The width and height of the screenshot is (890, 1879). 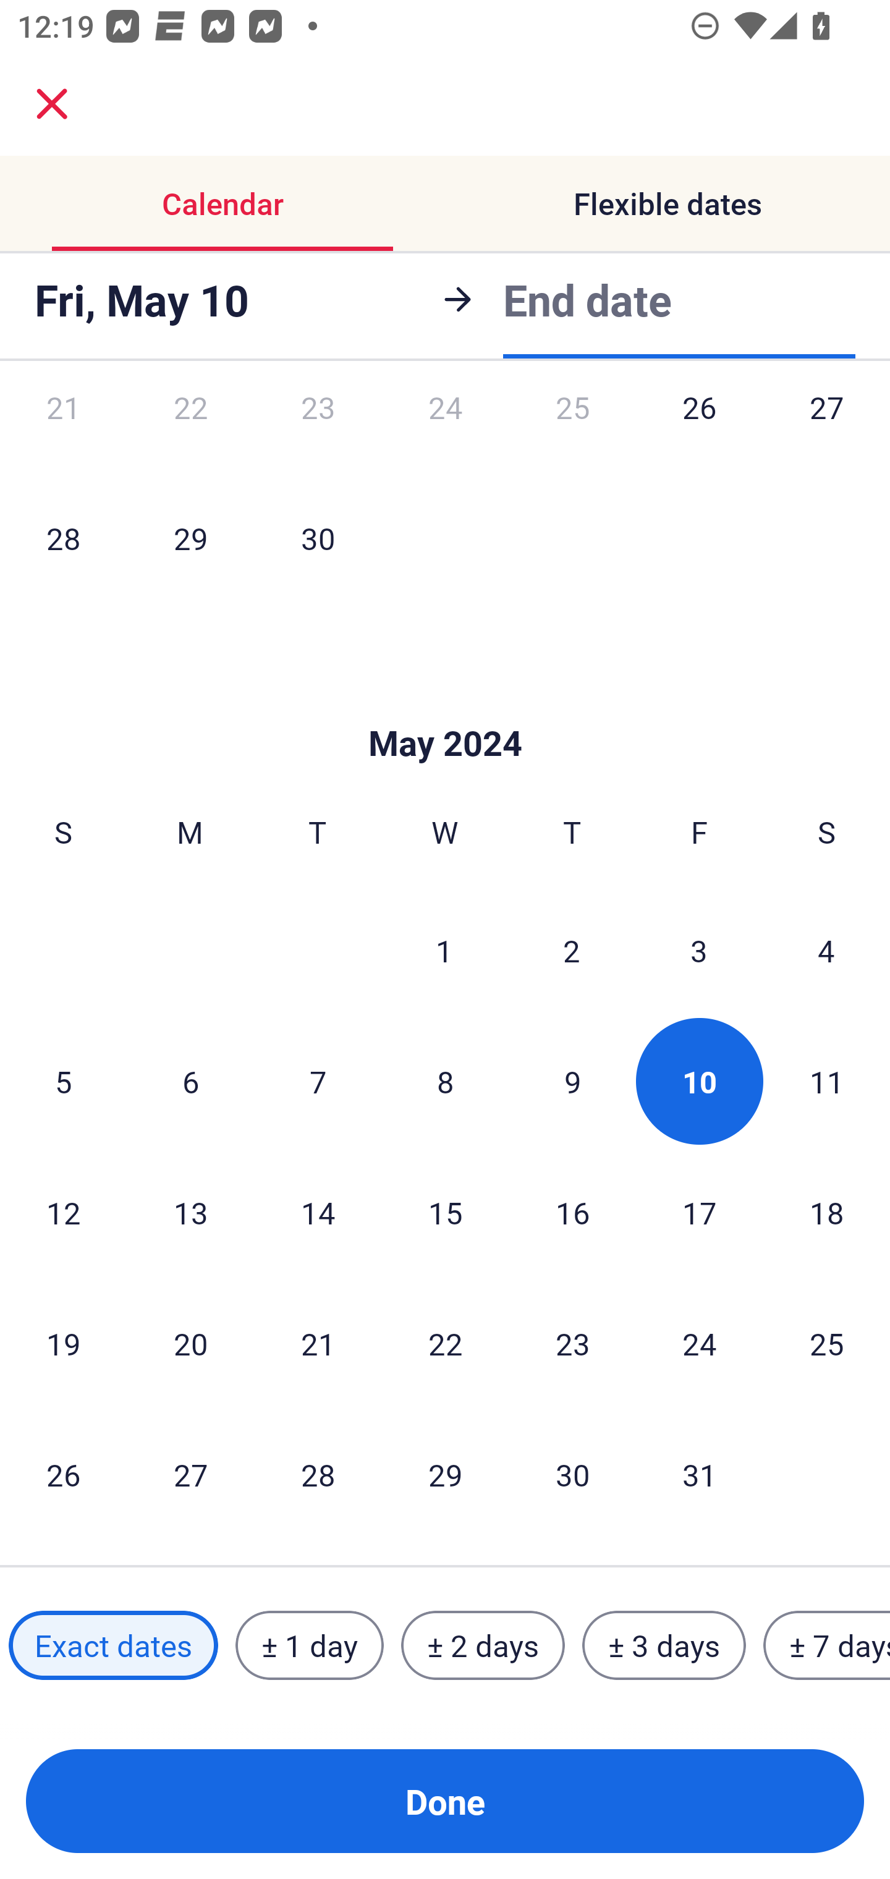 I want to click on 27 Saturday, April 27, 2024, so click(x=827, y=433).